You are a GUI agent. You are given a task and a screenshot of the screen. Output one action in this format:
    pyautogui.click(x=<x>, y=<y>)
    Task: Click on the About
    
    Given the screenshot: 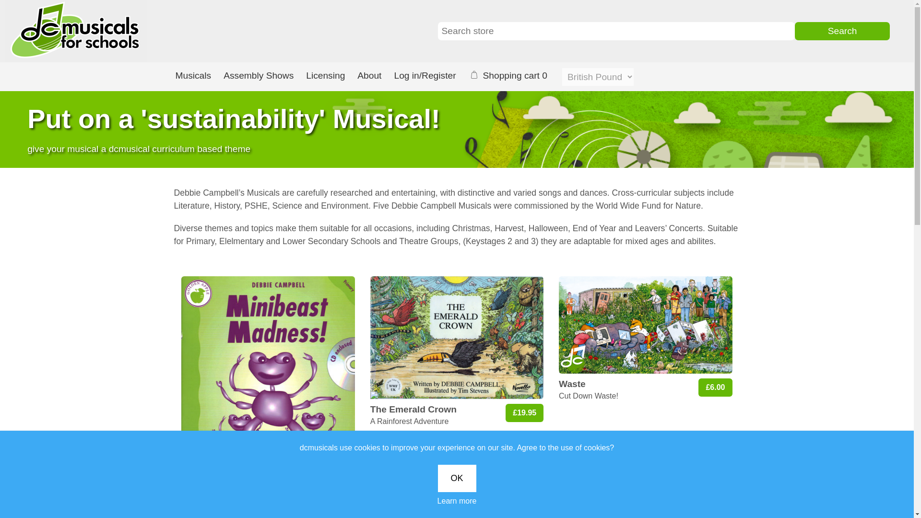 What is the action you would take?
    pyautogui.click(x=369, y=77)
    